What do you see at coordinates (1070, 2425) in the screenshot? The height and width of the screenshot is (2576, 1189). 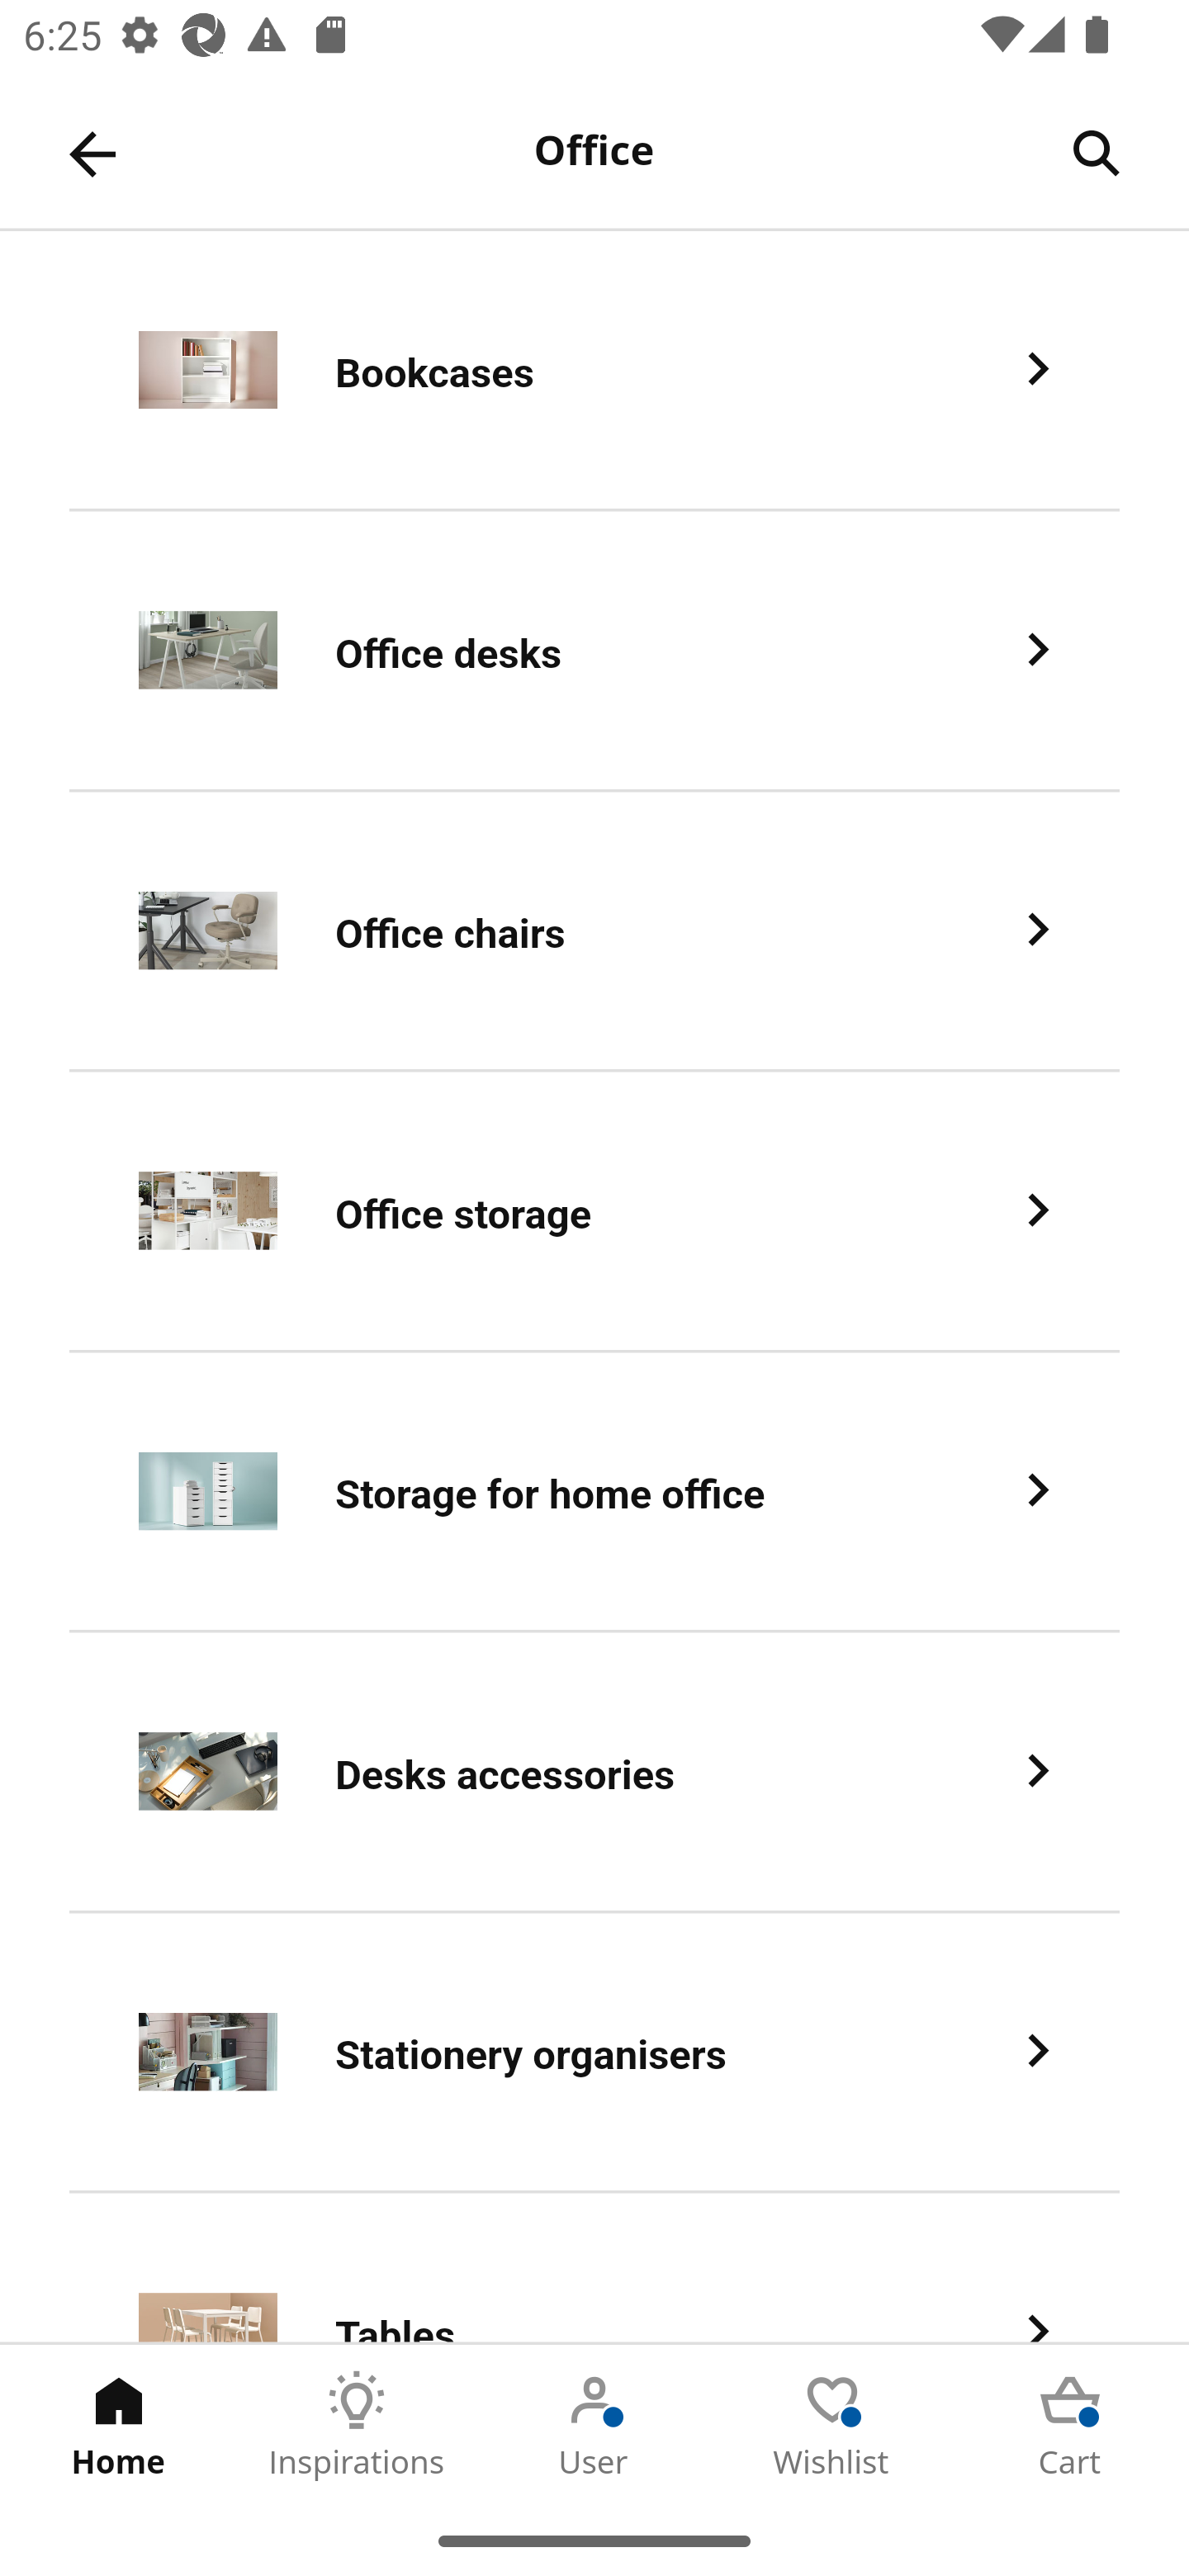 I see `Cart
Tab 5 of 5` at bounding box center [1070, 2425].